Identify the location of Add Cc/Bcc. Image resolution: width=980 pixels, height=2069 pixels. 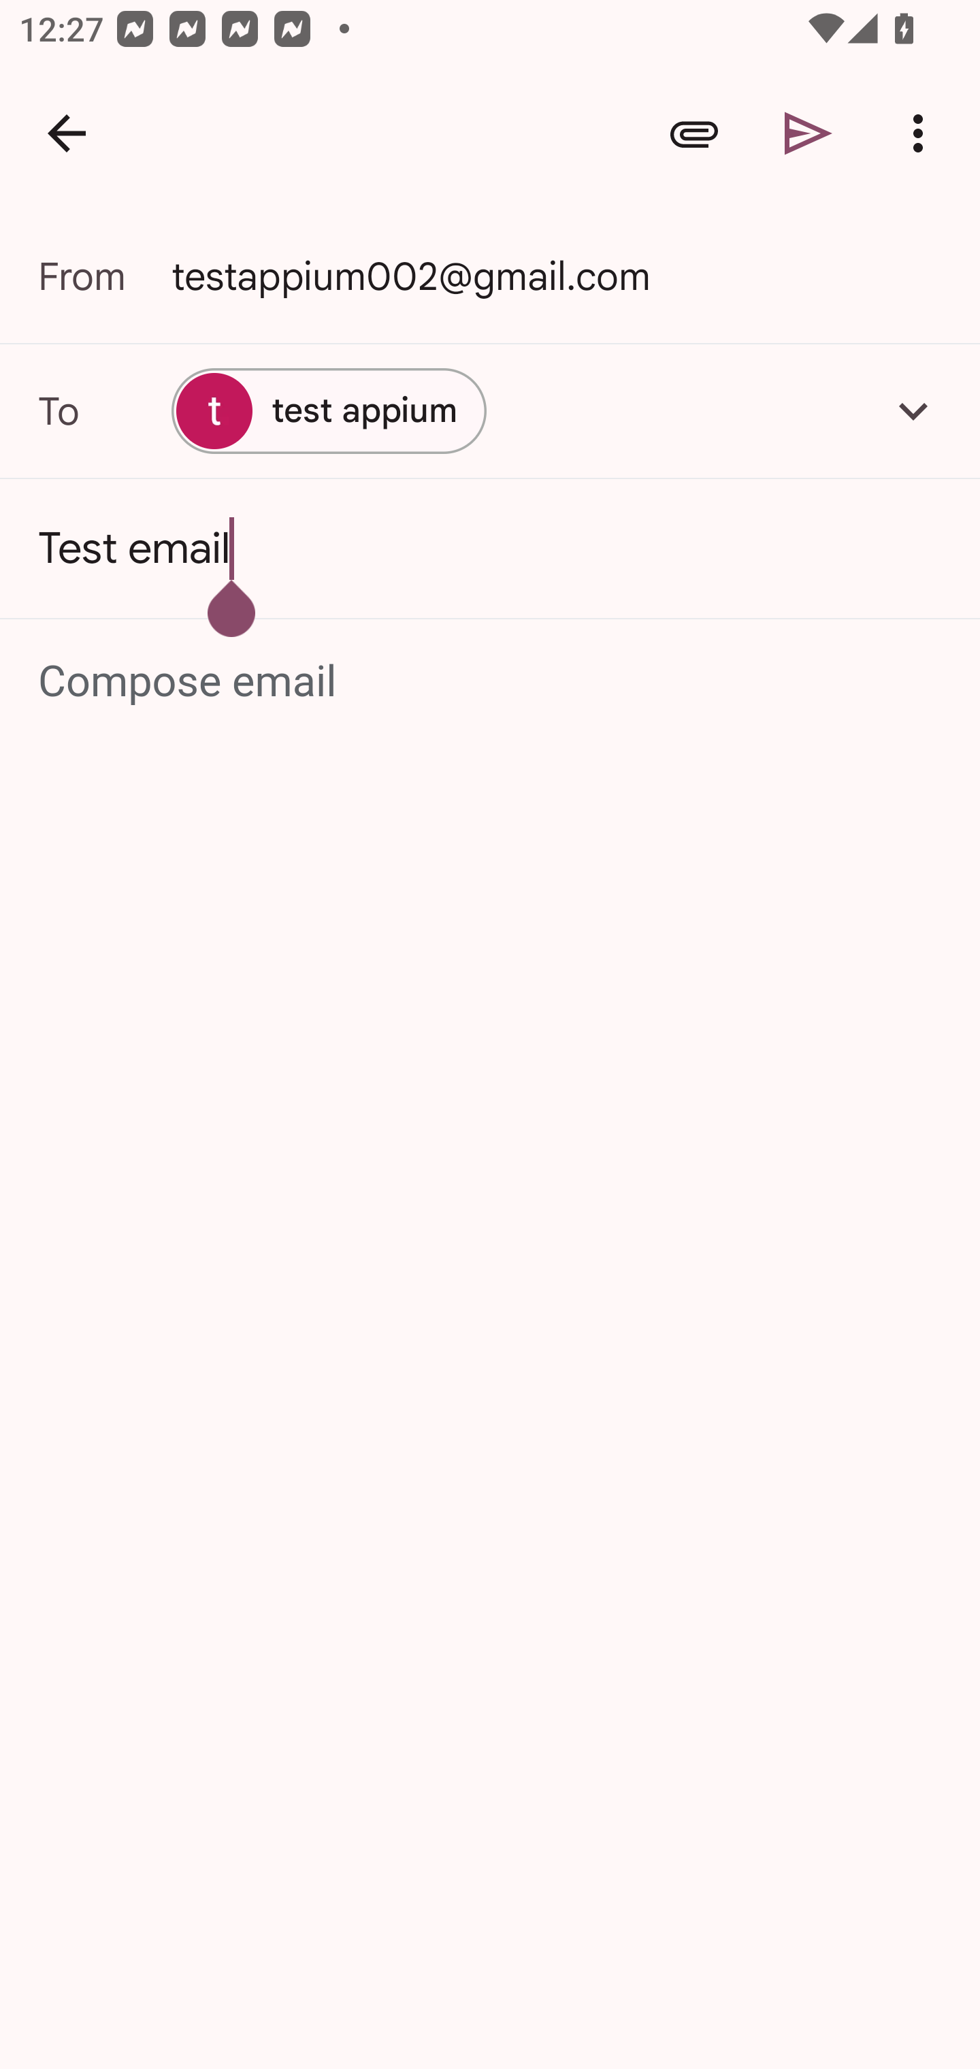
(913, 410).